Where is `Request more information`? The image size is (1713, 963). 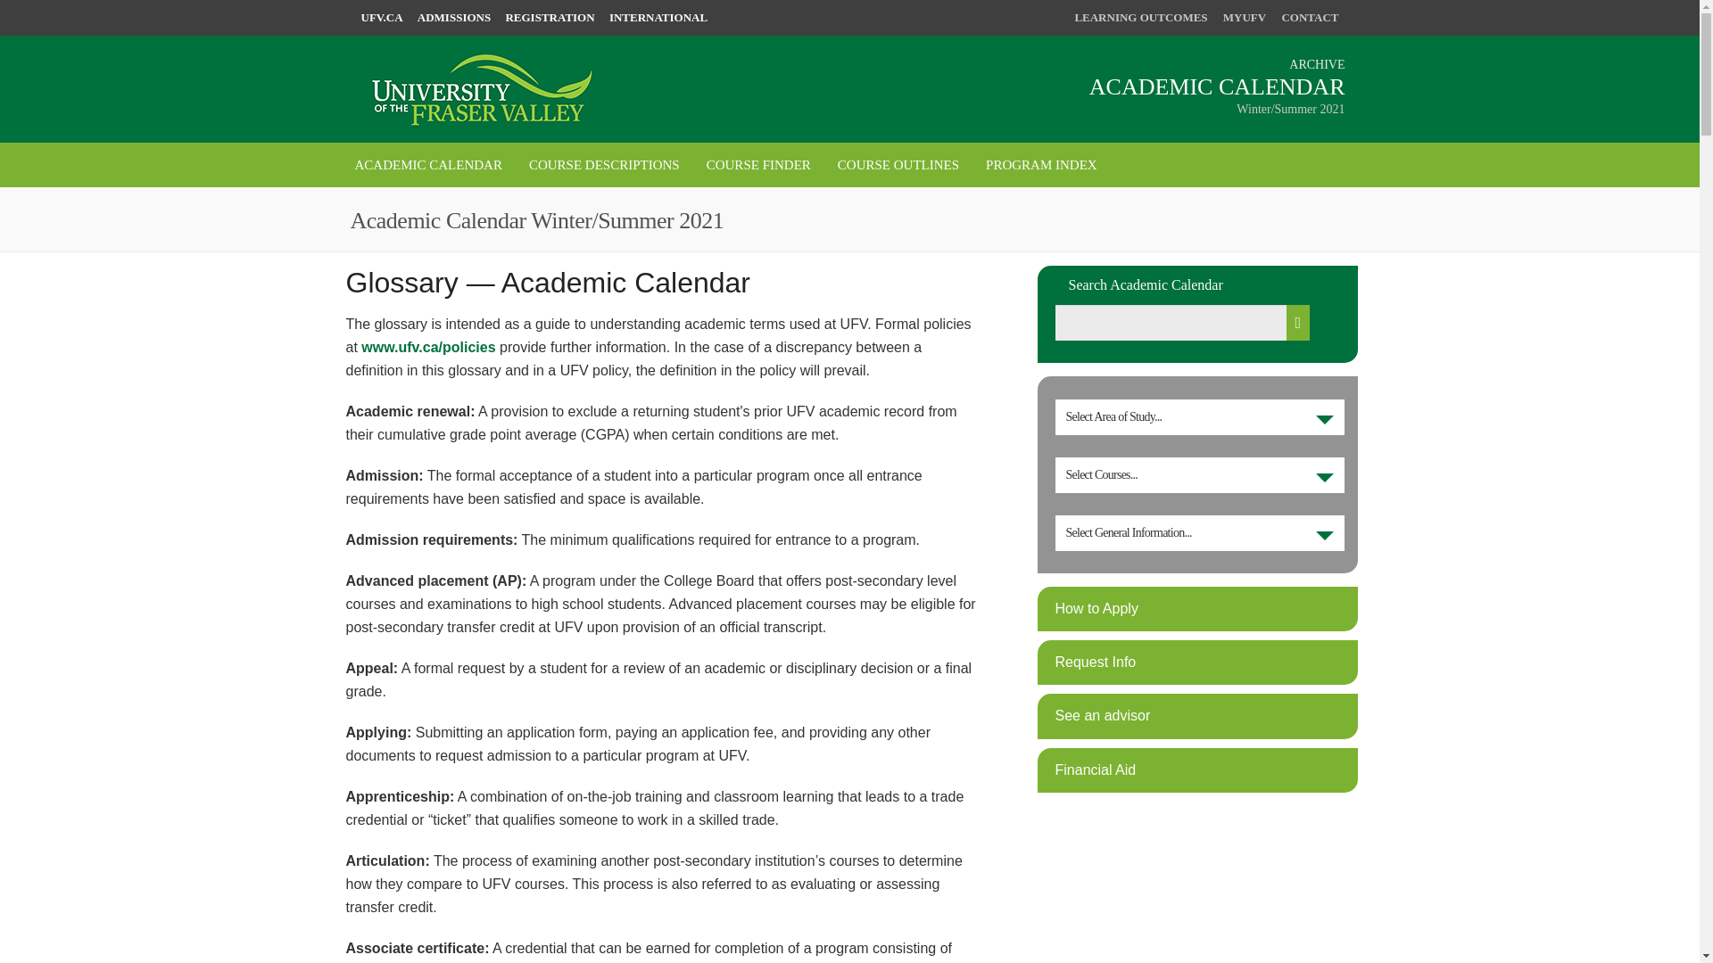
Request more information is located at coordinates (1095, 662).